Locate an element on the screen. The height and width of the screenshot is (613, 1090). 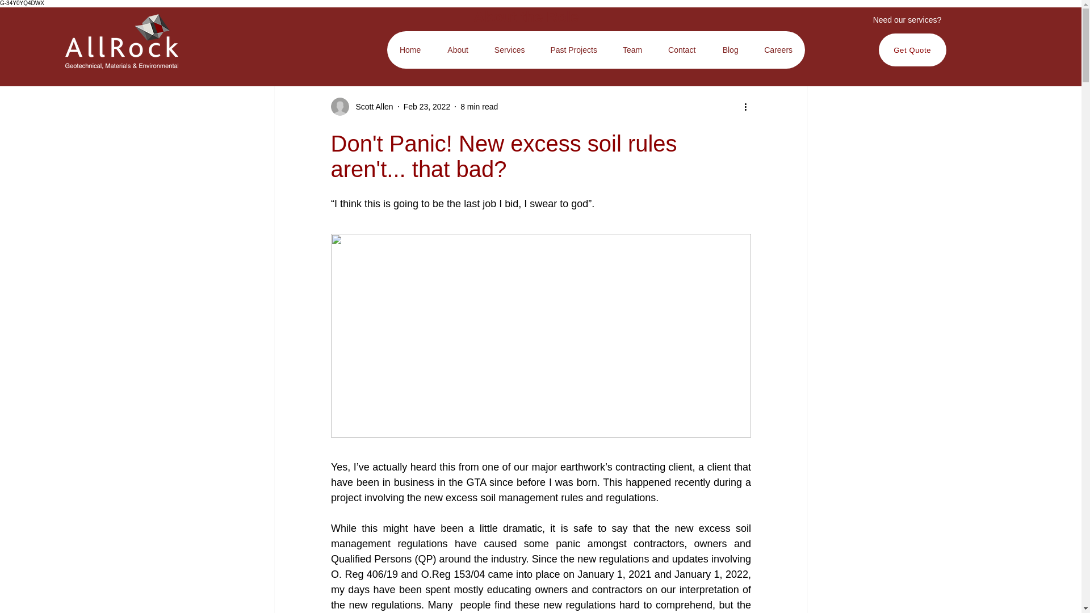
Feb 23, 2022 is located at coordinates (427, 107).